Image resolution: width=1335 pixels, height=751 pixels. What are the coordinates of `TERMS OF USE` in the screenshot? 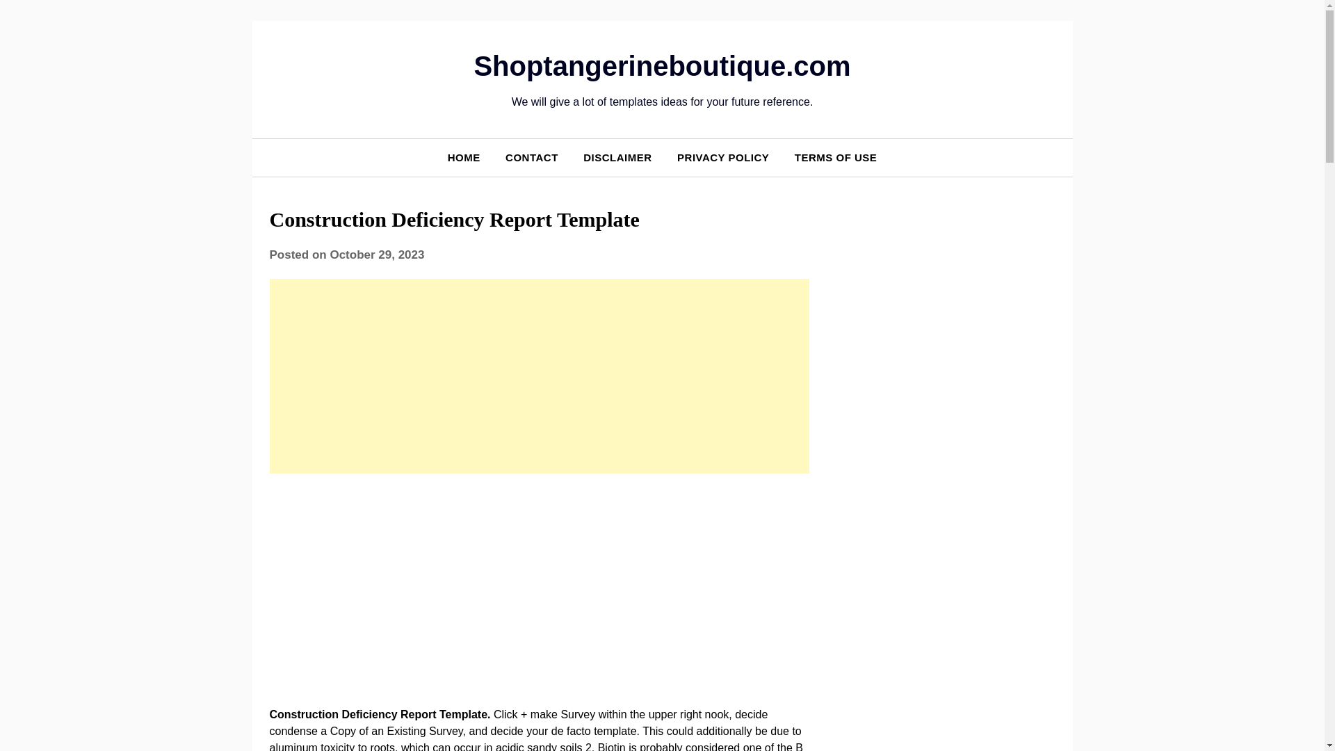 It's located at (836, 157).